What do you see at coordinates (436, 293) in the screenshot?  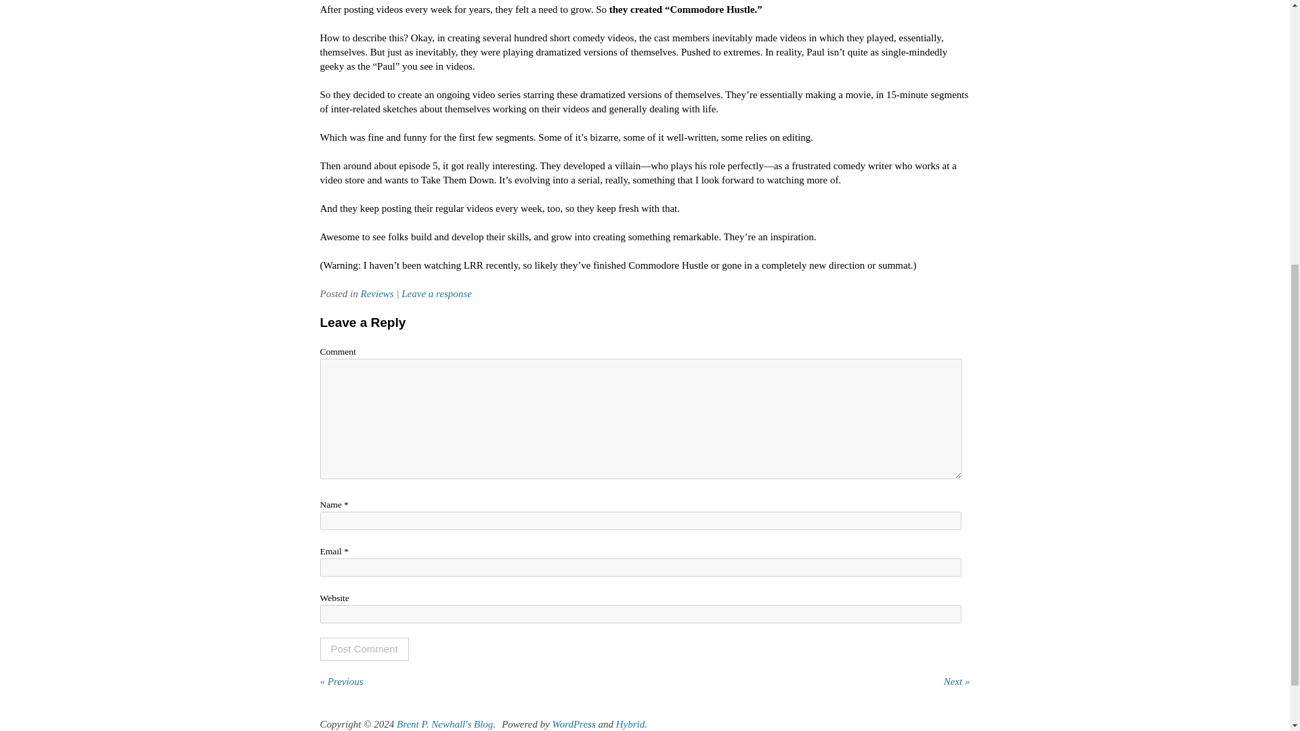 I see `Leave a response` at bounding box center [436, 293].